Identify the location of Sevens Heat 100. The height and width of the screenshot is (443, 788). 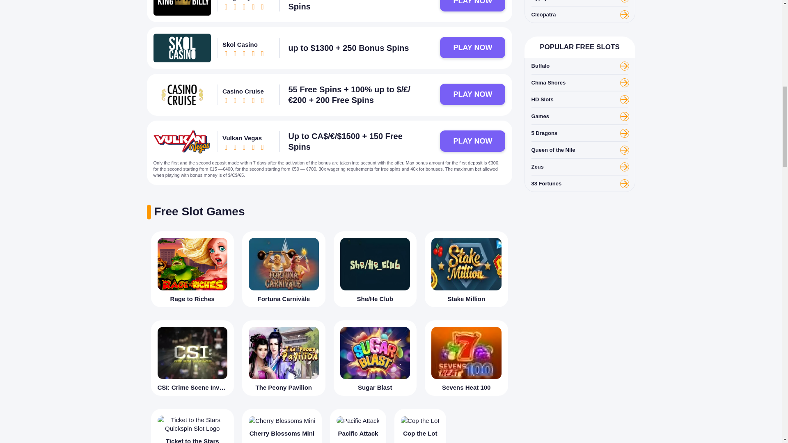
(466, 358).